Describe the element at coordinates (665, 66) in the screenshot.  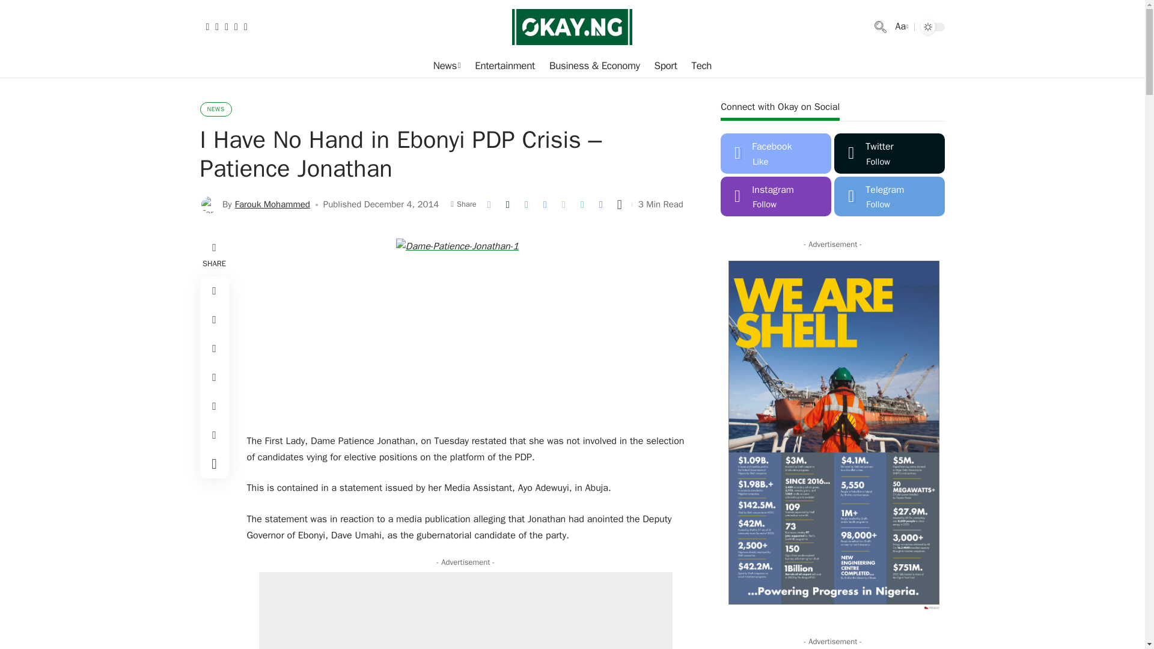
I see `Sport` at that location.